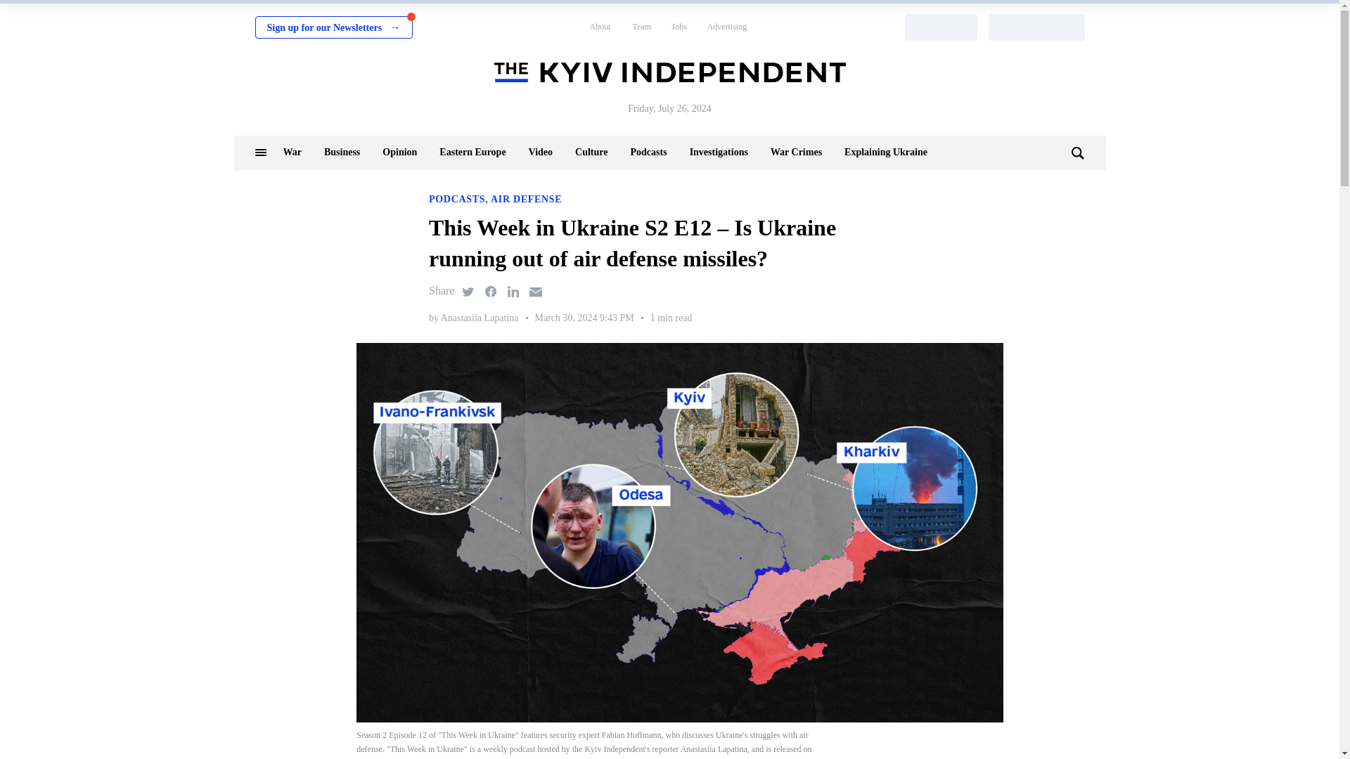 The width and height of the screenshot is (1350, 759). What do you see at coordinates (399, 152) in the screenshot?
I see `Opinion` at bounding box center [399, 152].